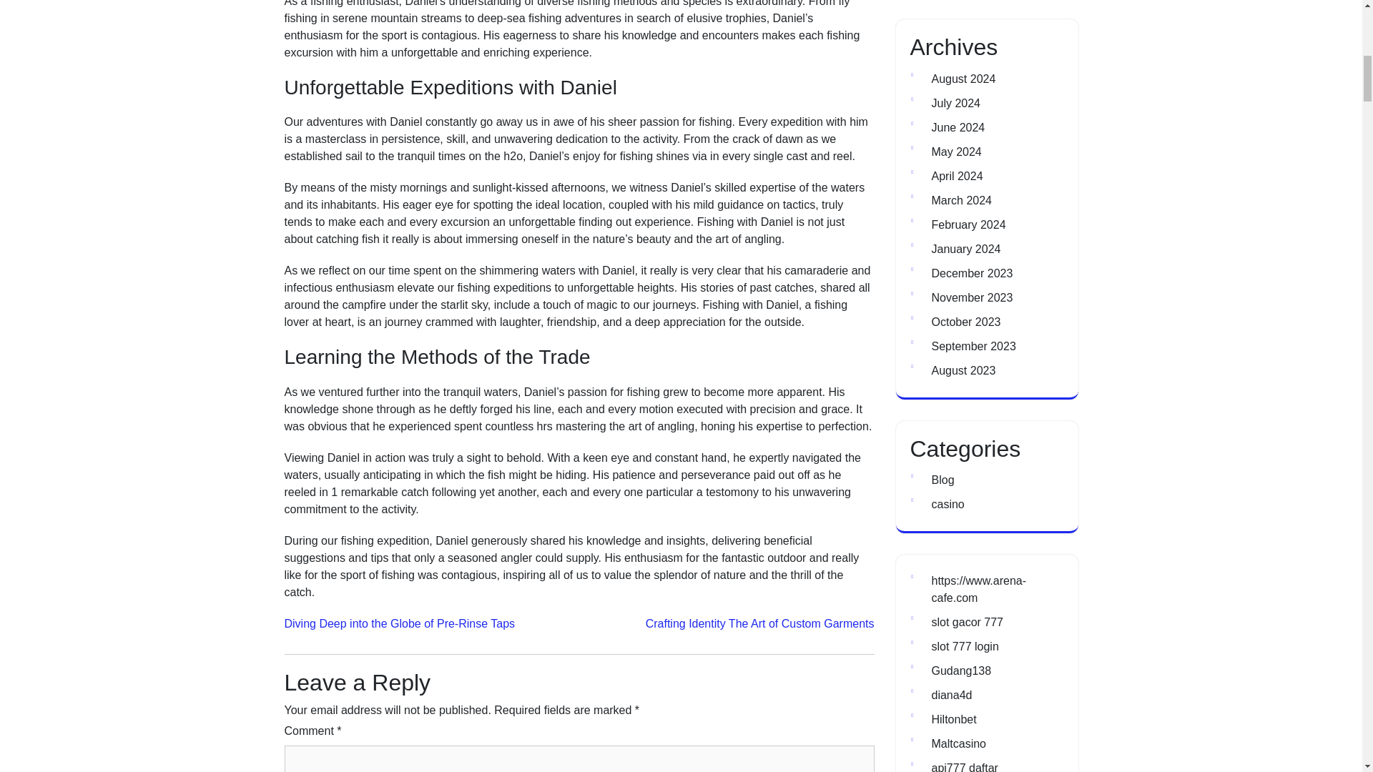  What do you see at coordinates (967, 622) in the screenshot?
I see `slot gacor 777` at bounding box center [967, 622].